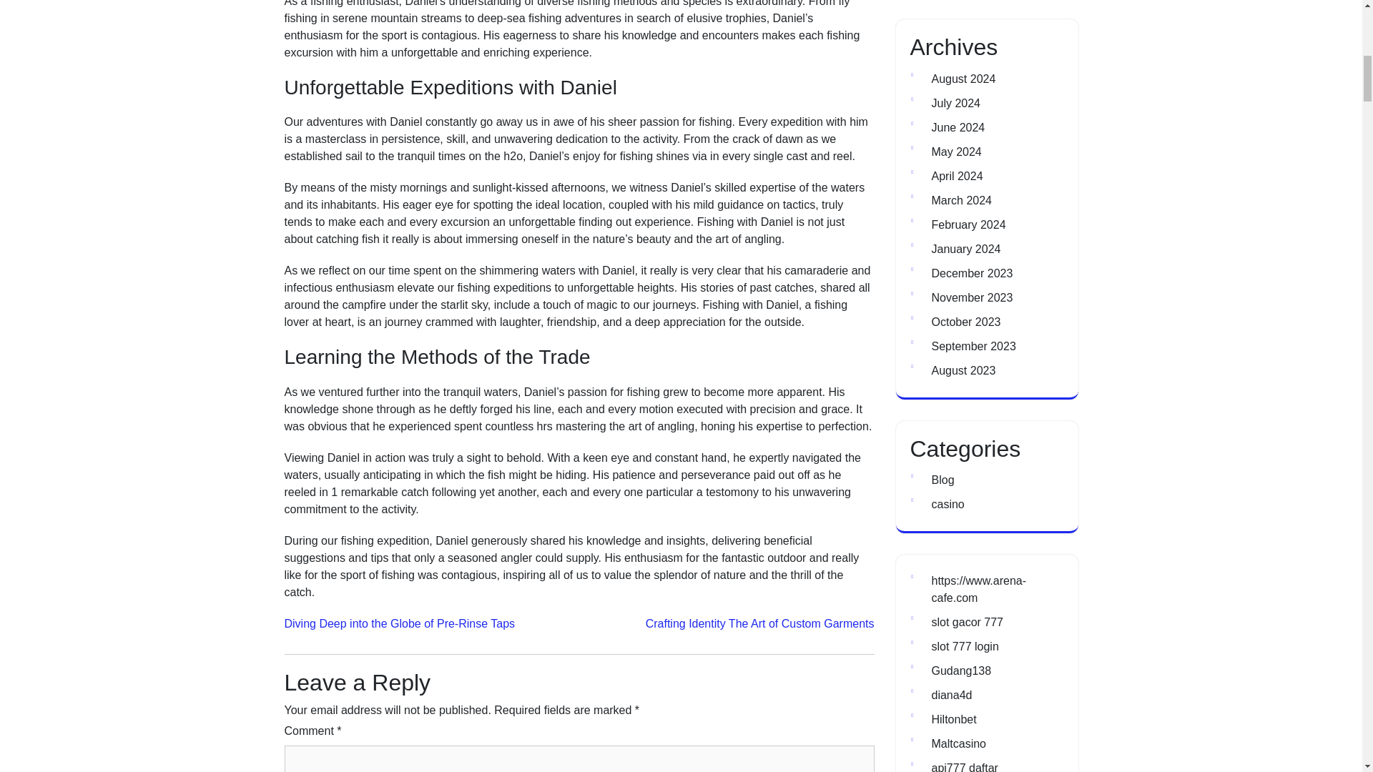  What do you see at coordinates (967, 622) in the screenshot?
I see `slot gacor 777` at bounding box center [967, 622].